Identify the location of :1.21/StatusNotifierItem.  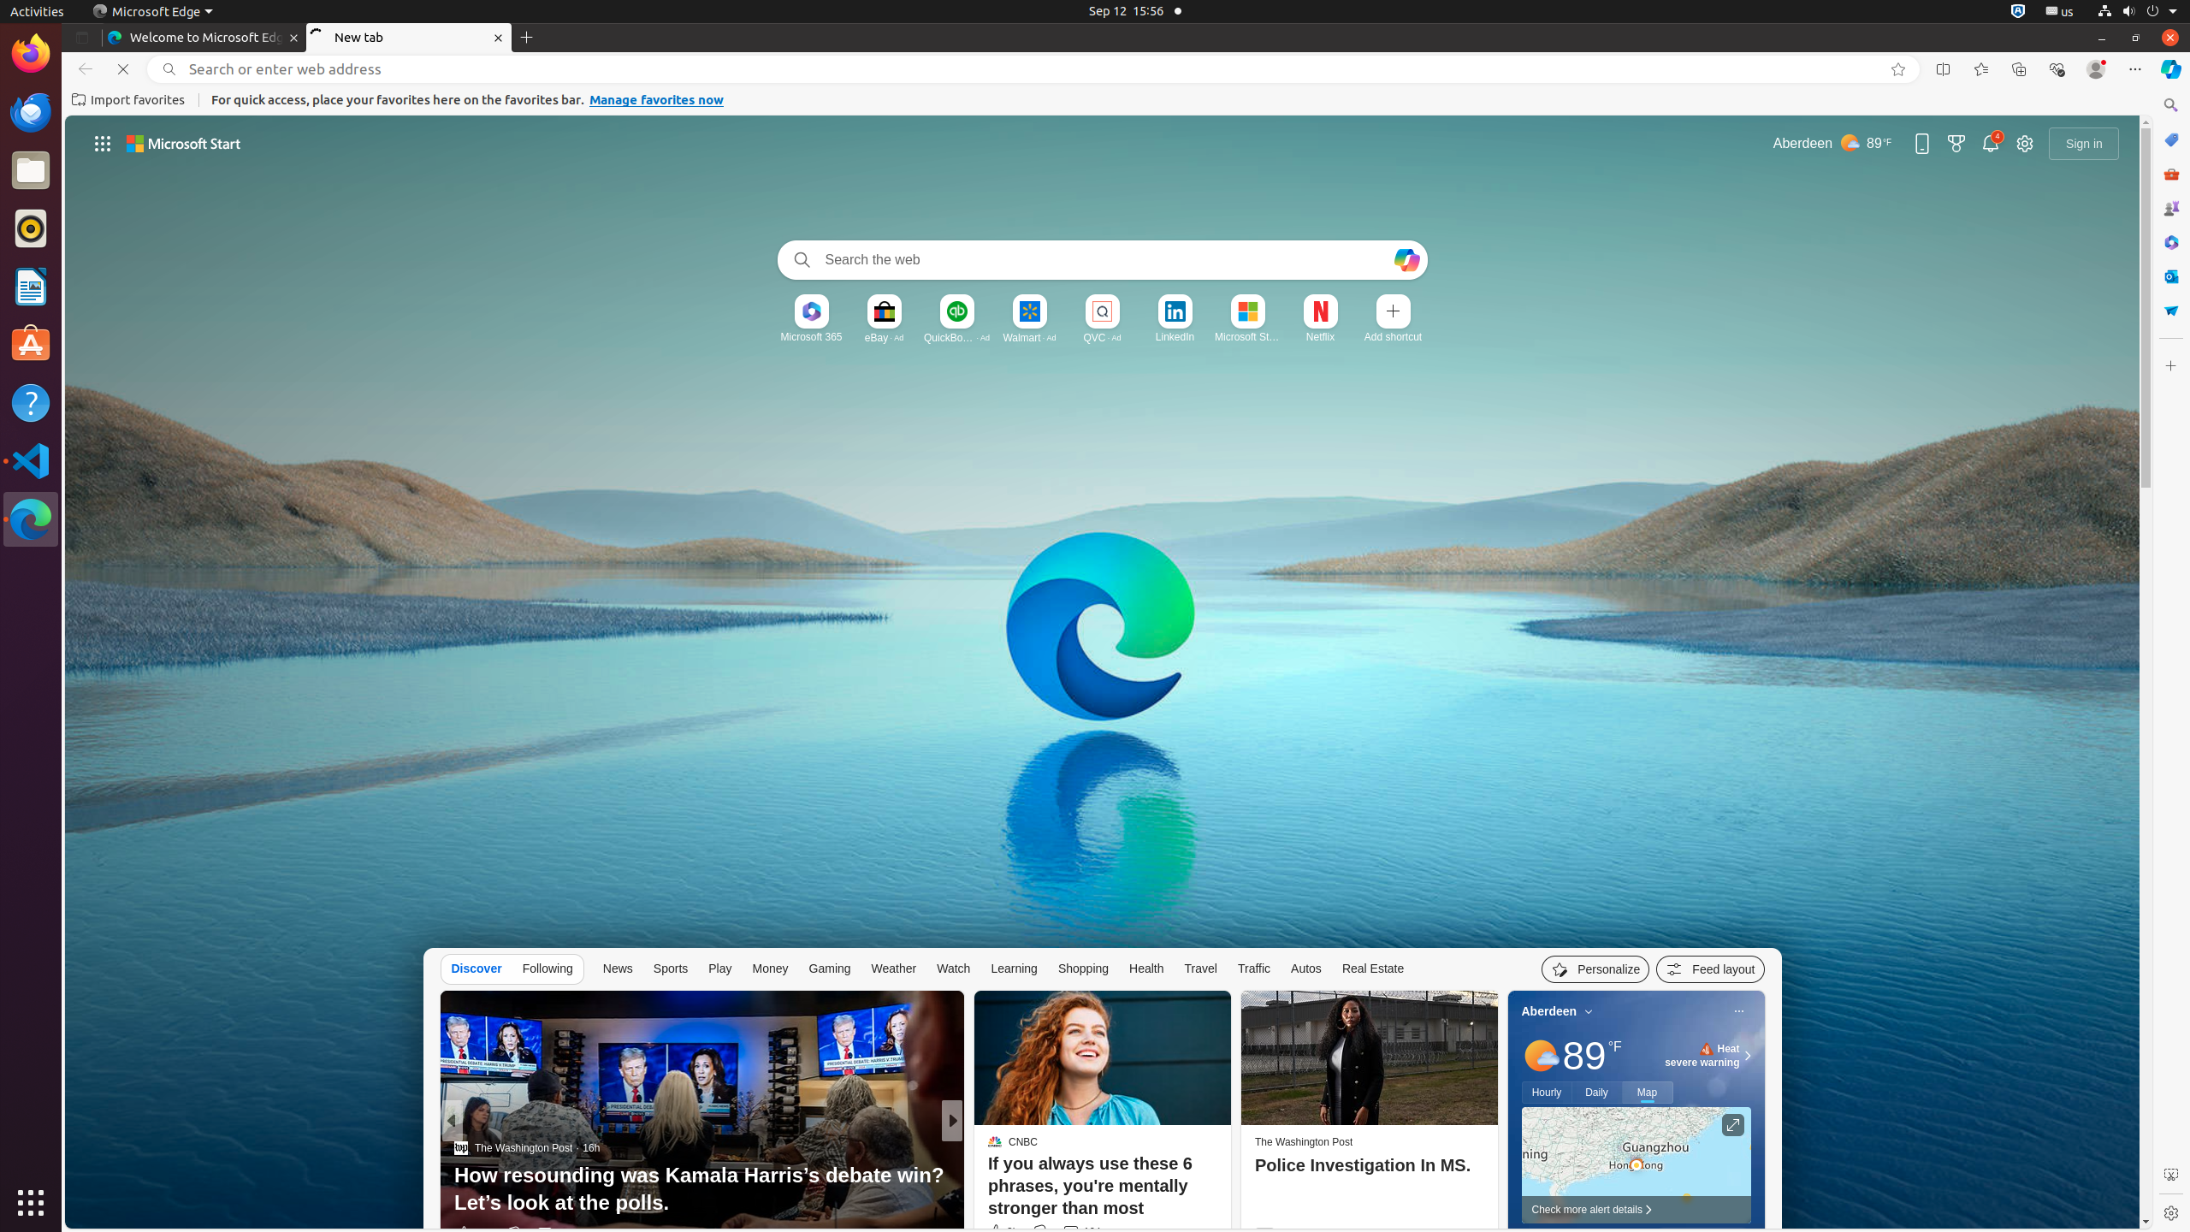
(2060, 12).